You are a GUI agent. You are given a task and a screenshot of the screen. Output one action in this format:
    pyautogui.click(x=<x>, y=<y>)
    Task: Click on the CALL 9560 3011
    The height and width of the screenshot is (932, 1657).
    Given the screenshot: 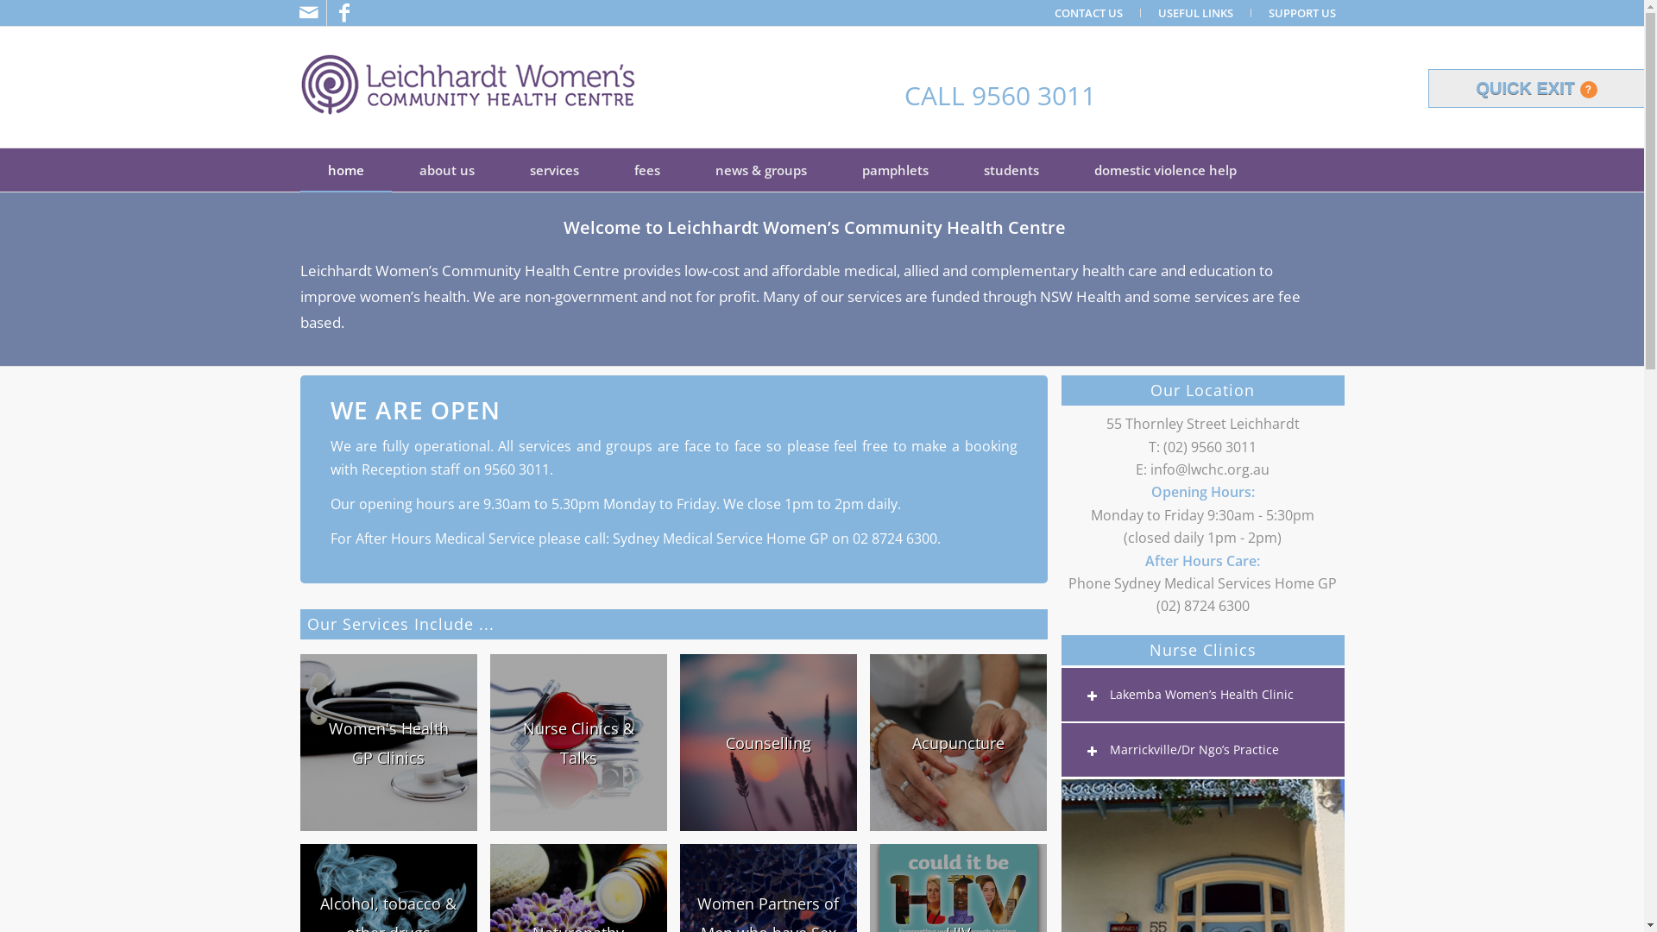 What is the action you would take?
    pyautogui.click(x=1000, y=95)
    